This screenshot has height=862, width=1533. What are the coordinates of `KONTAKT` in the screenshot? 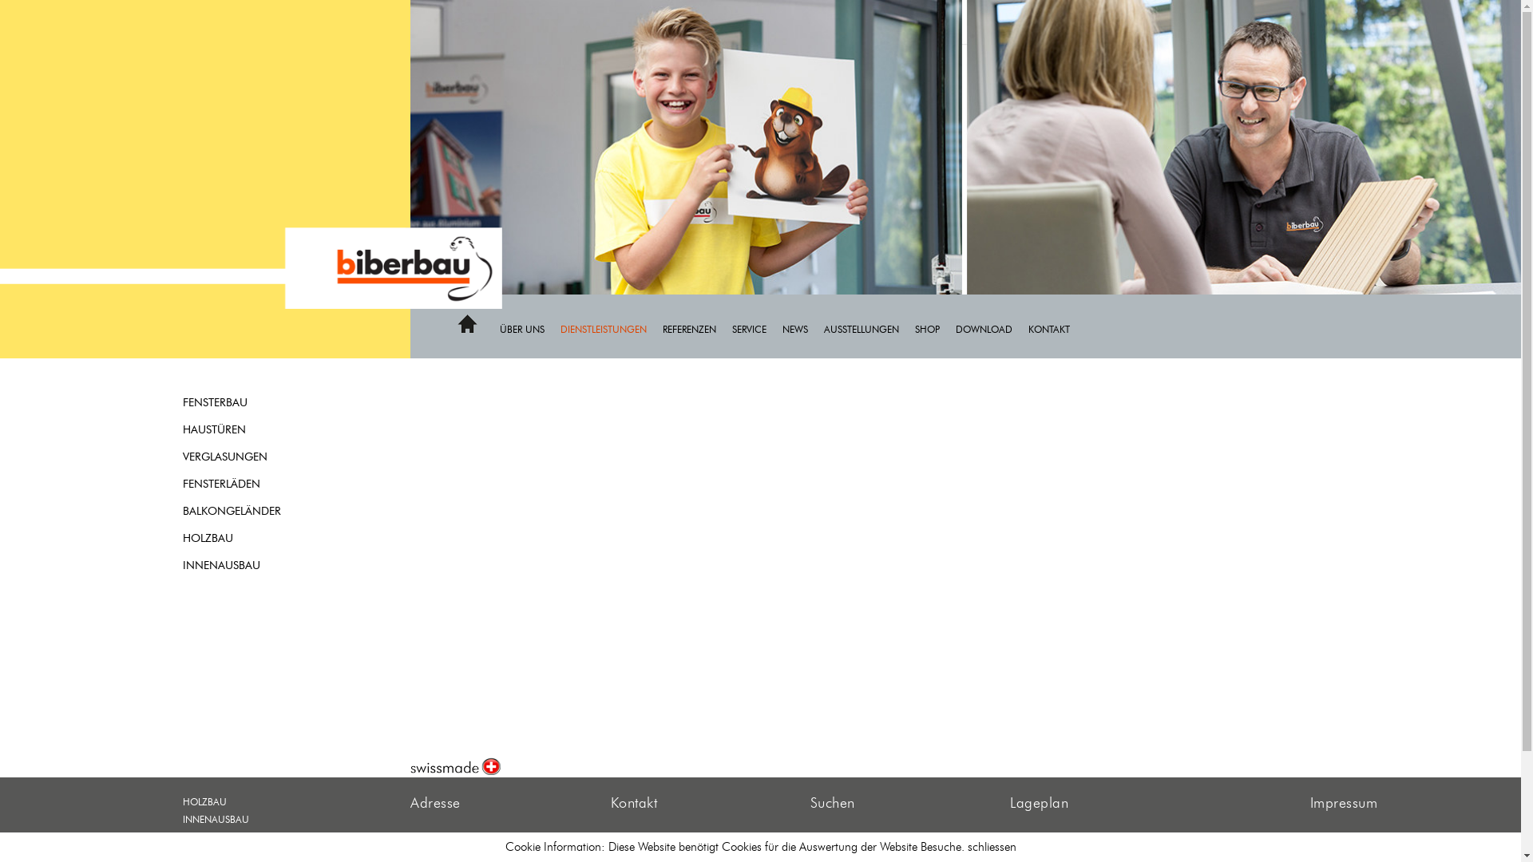 It's located at (1057, 329).